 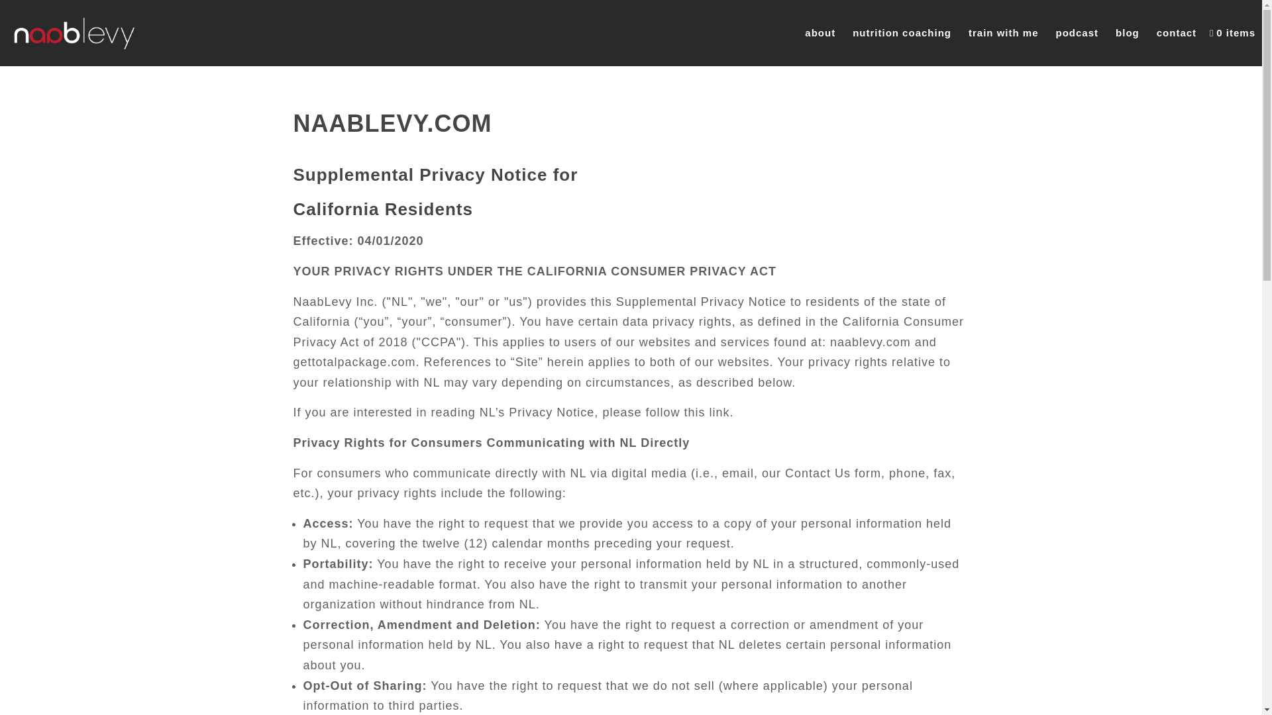 What do you see at coordinates (668, 412) in the screenshot?
I see `please follow this link.` at bounding box center [668, 412].